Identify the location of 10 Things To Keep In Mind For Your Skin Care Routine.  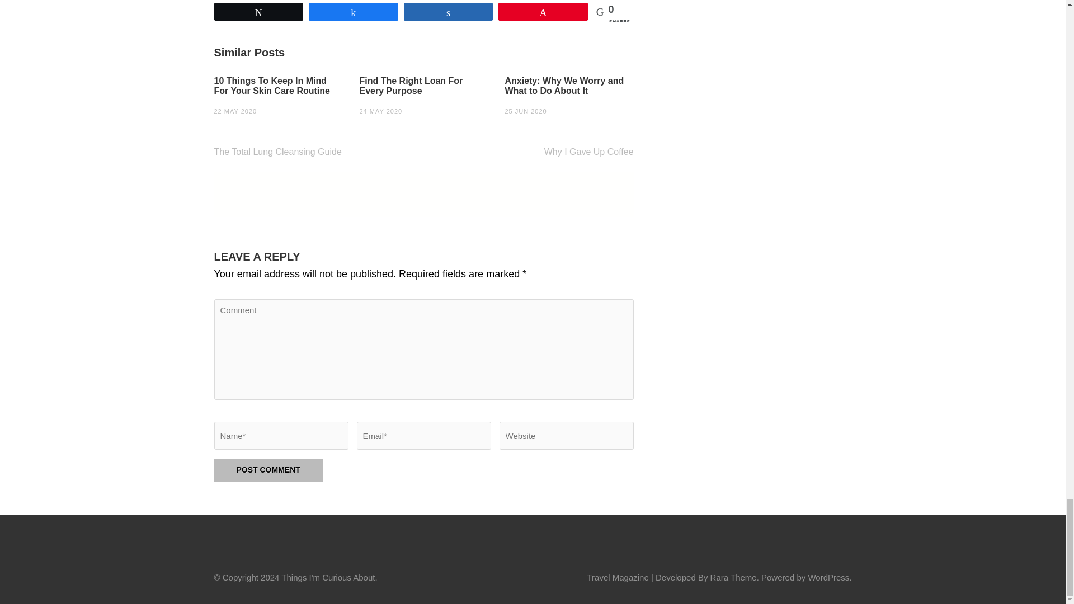
(278, 86).